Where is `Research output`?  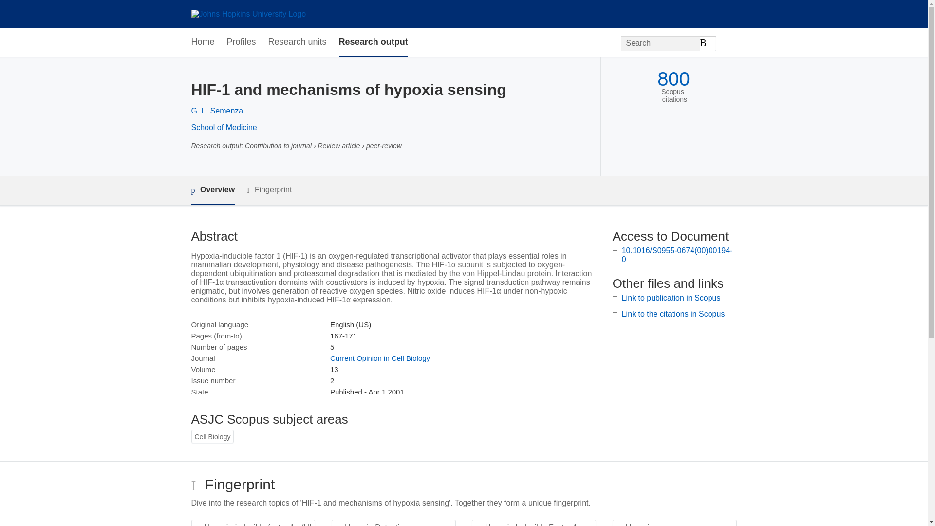
Research output is located at coordinates (373, 42).